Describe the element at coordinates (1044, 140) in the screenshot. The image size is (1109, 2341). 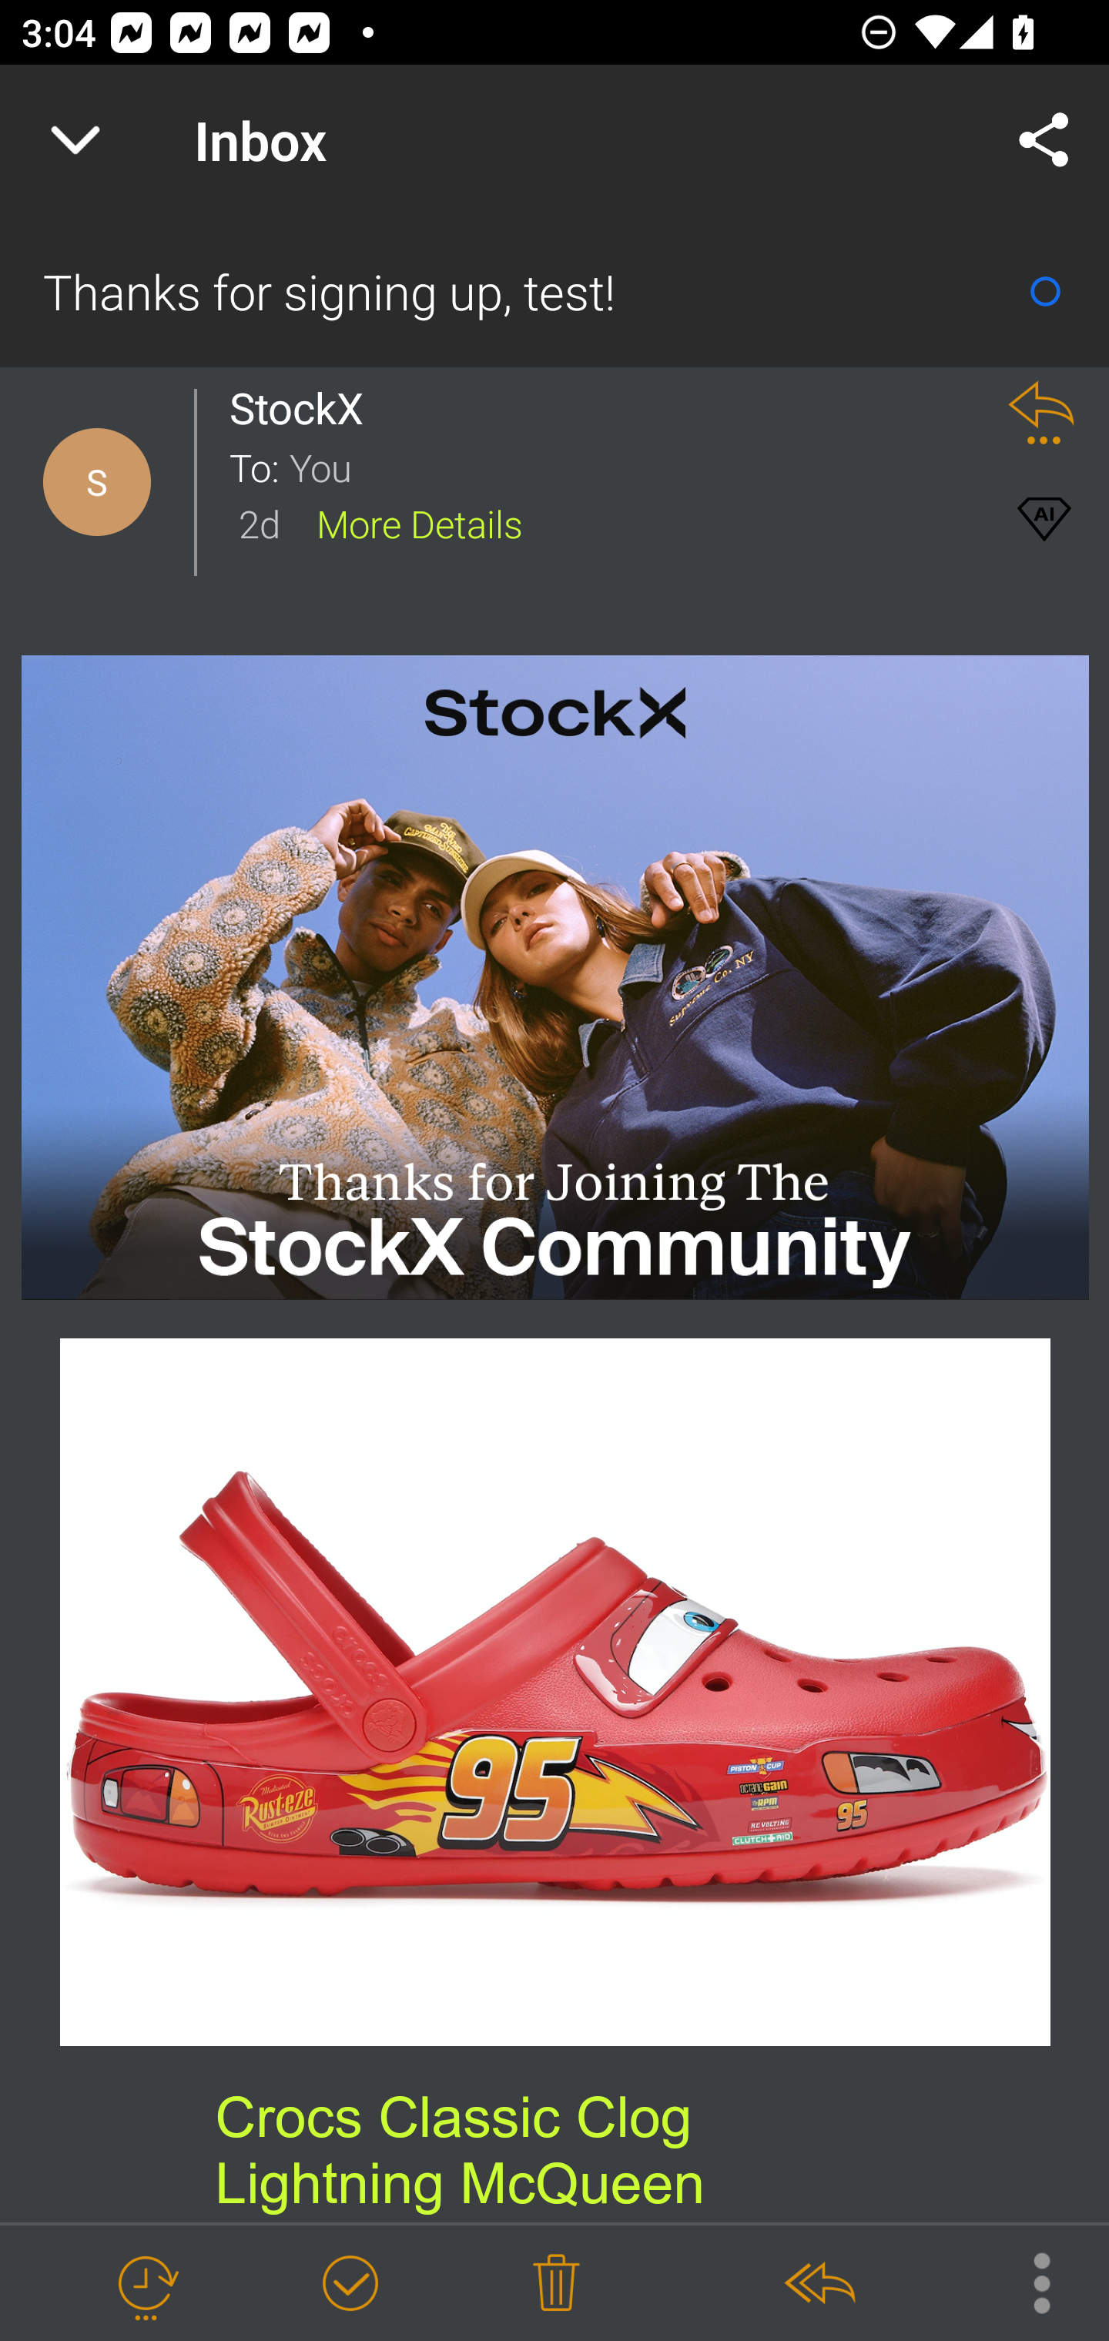
I see `Share` at that location.